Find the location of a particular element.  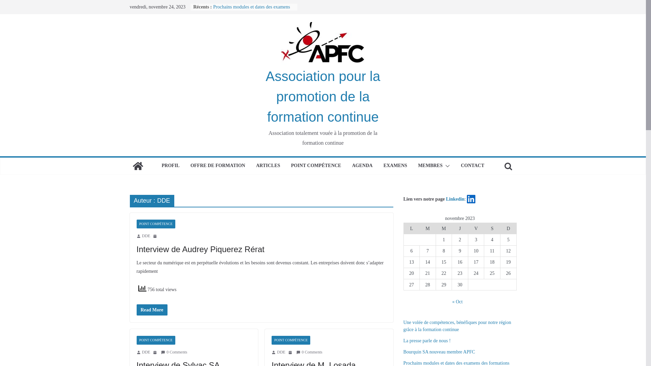

Bourquin SA nouveau membre APFC is located at coordinates (439, 352).